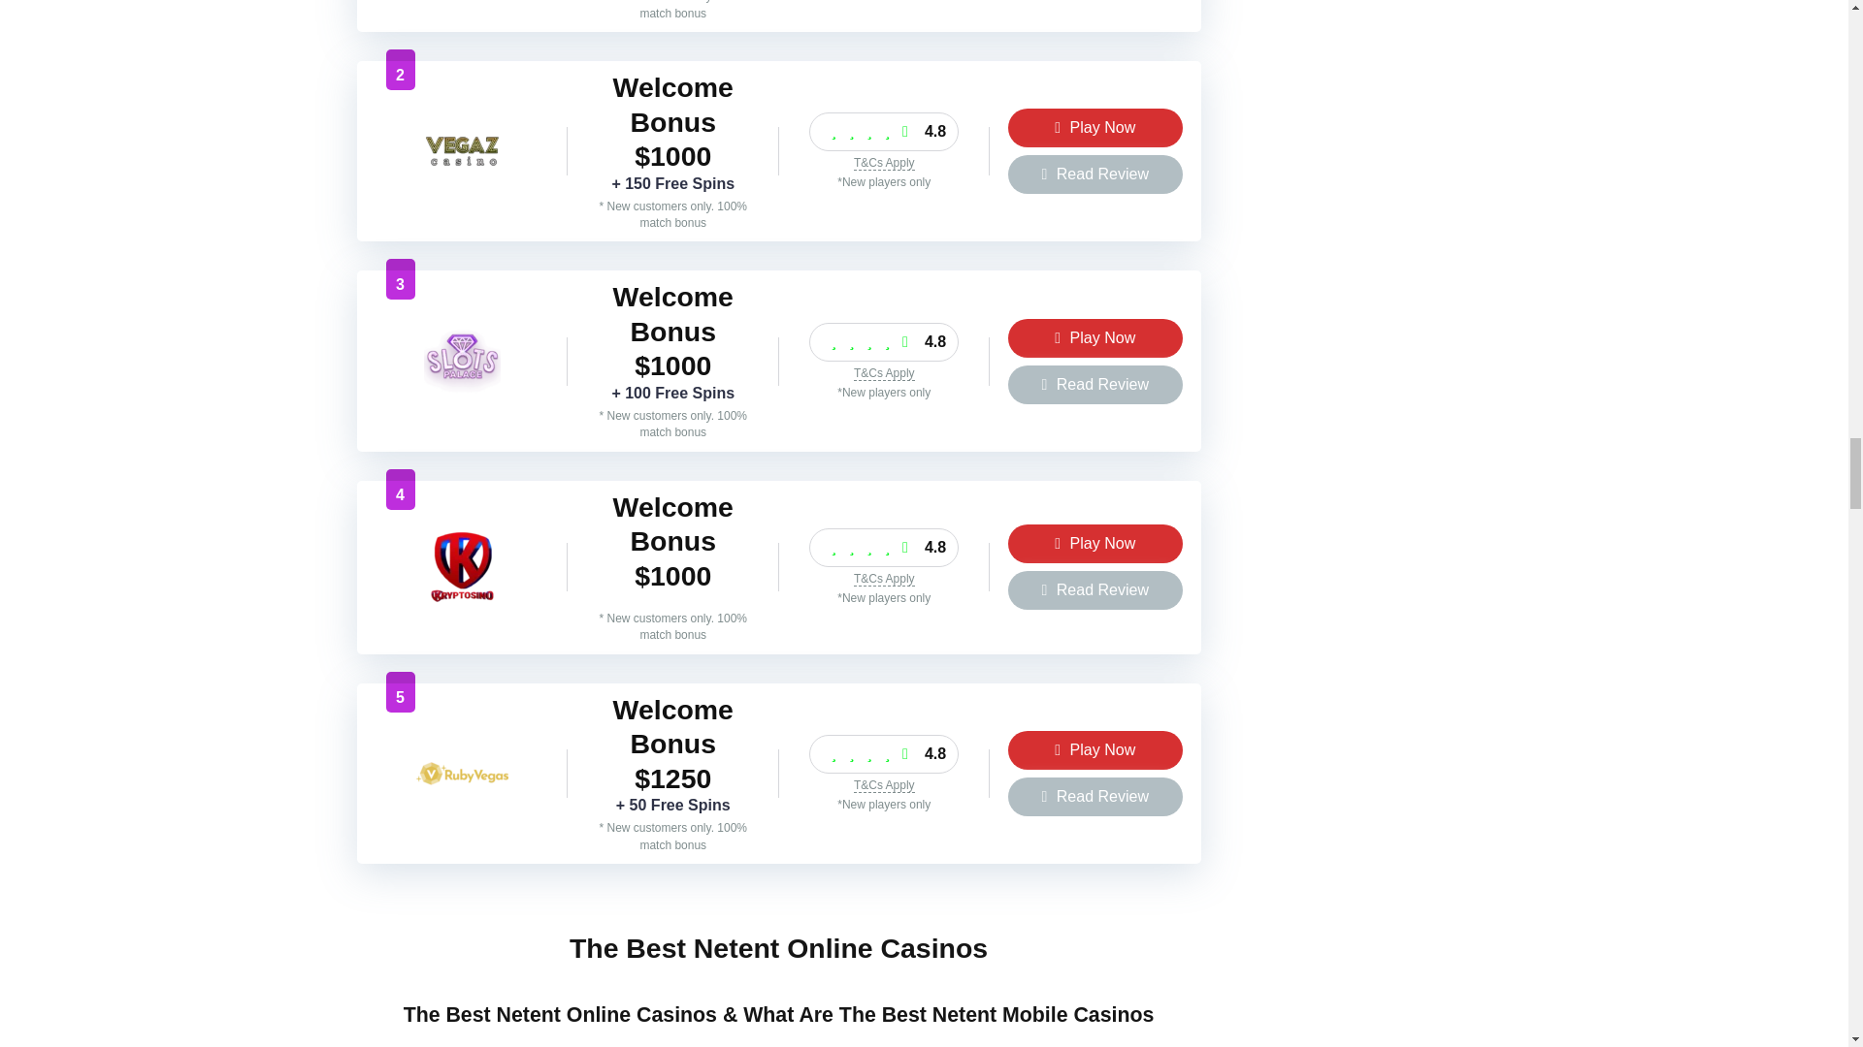 Image resolution: width=1863 pixels, height=1047 pixels. What do you see at coordinates (1095, 128) in the screenshot?
I see `Play Now` at bounding box center [1095, 128].